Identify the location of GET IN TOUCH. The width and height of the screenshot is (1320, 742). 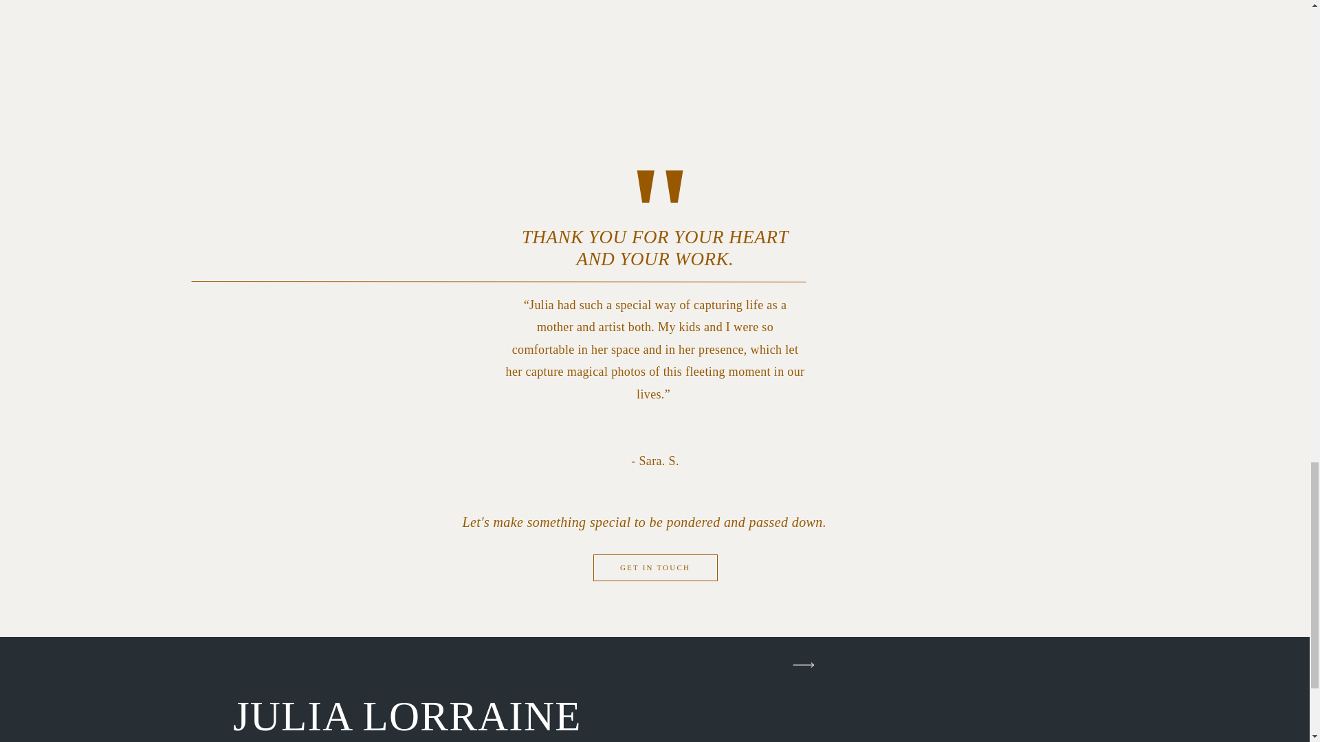
(654, 570).